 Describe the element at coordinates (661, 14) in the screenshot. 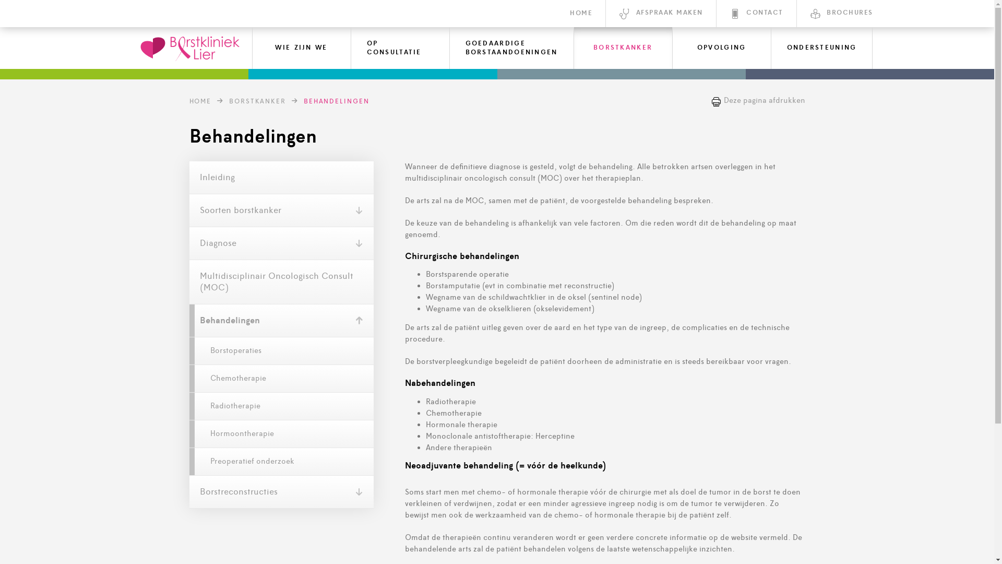

I see `AFSPRAAK MAKEN` at that location.